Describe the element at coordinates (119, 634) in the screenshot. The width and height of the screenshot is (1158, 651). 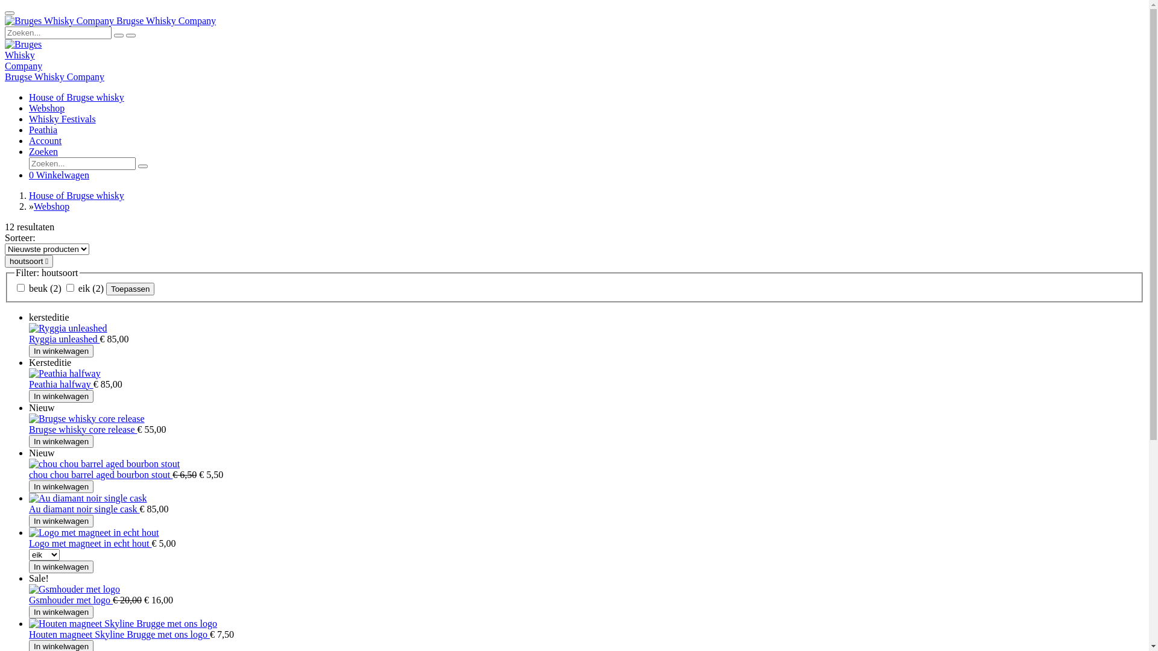
I see `Houten magneet Skyline Brugge met ons logo` at that location.